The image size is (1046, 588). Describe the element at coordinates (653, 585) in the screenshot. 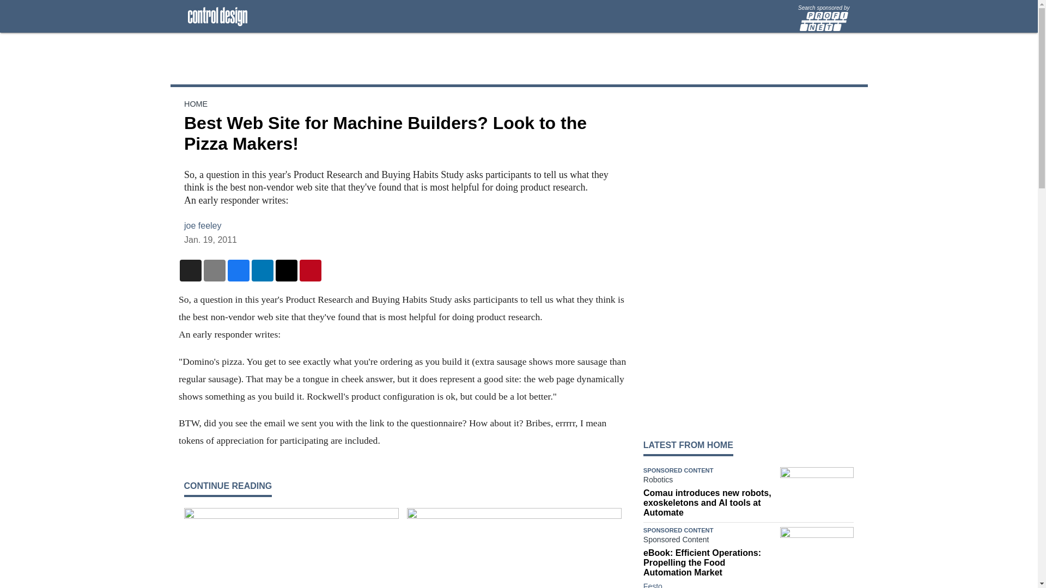

I see `Festo` at that location.